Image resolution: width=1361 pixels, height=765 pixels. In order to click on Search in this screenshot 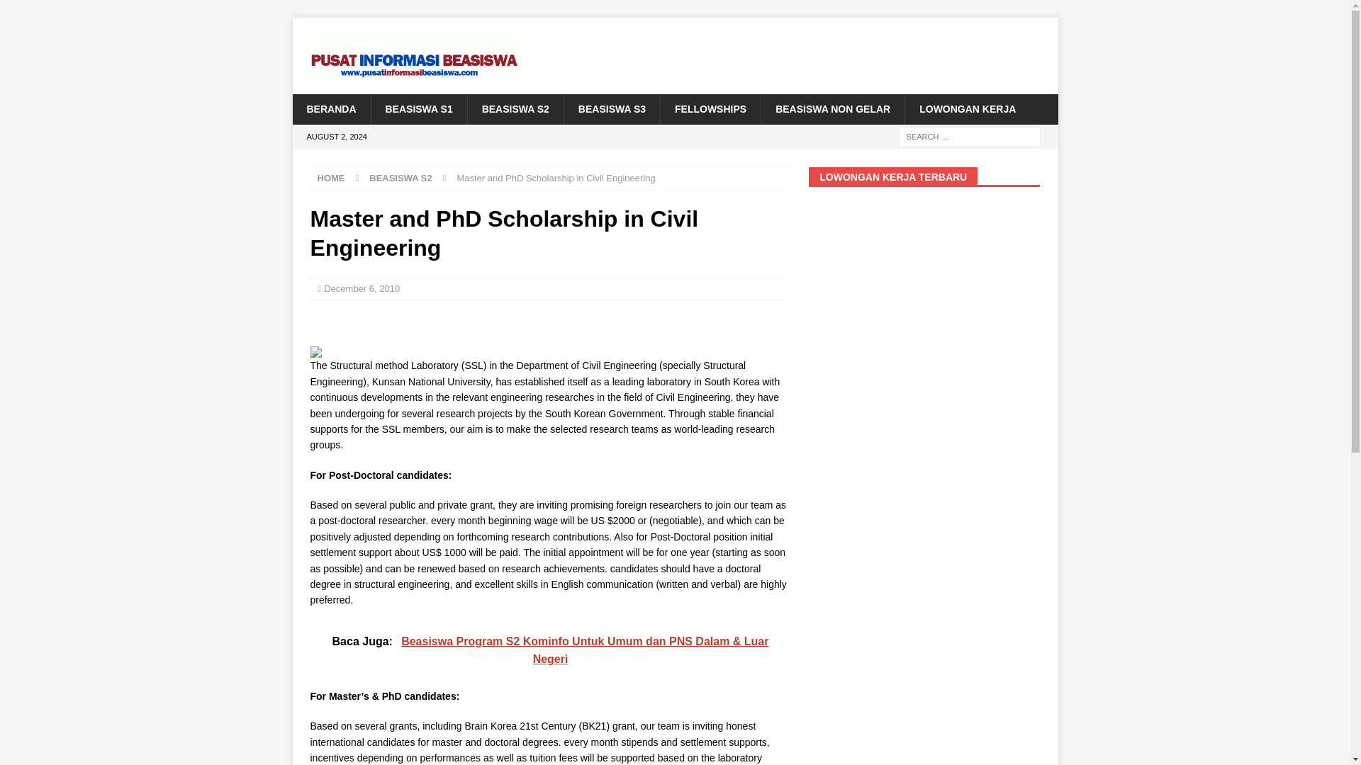, I will do `click(52, 11)`.